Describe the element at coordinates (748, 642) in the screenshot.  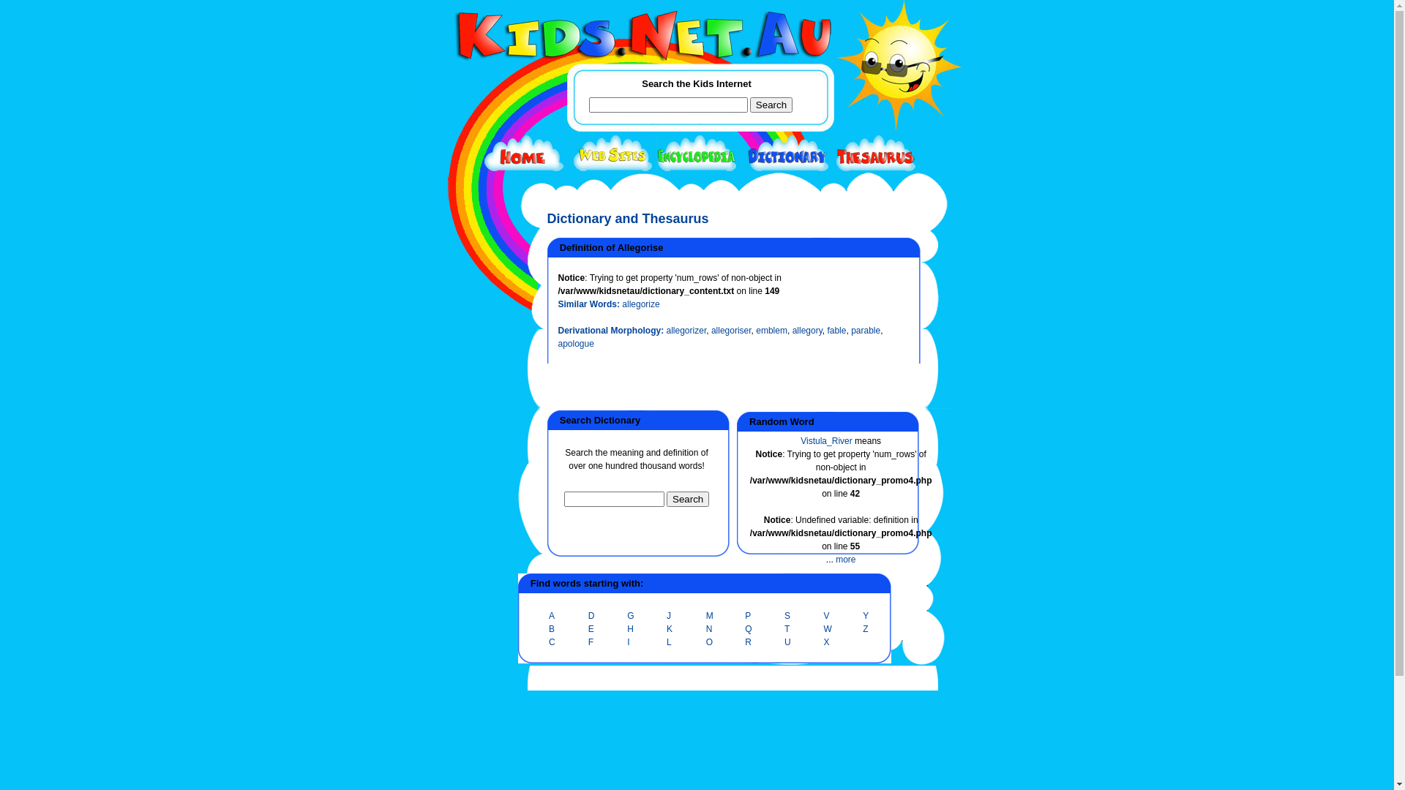
I see `R` at that location.